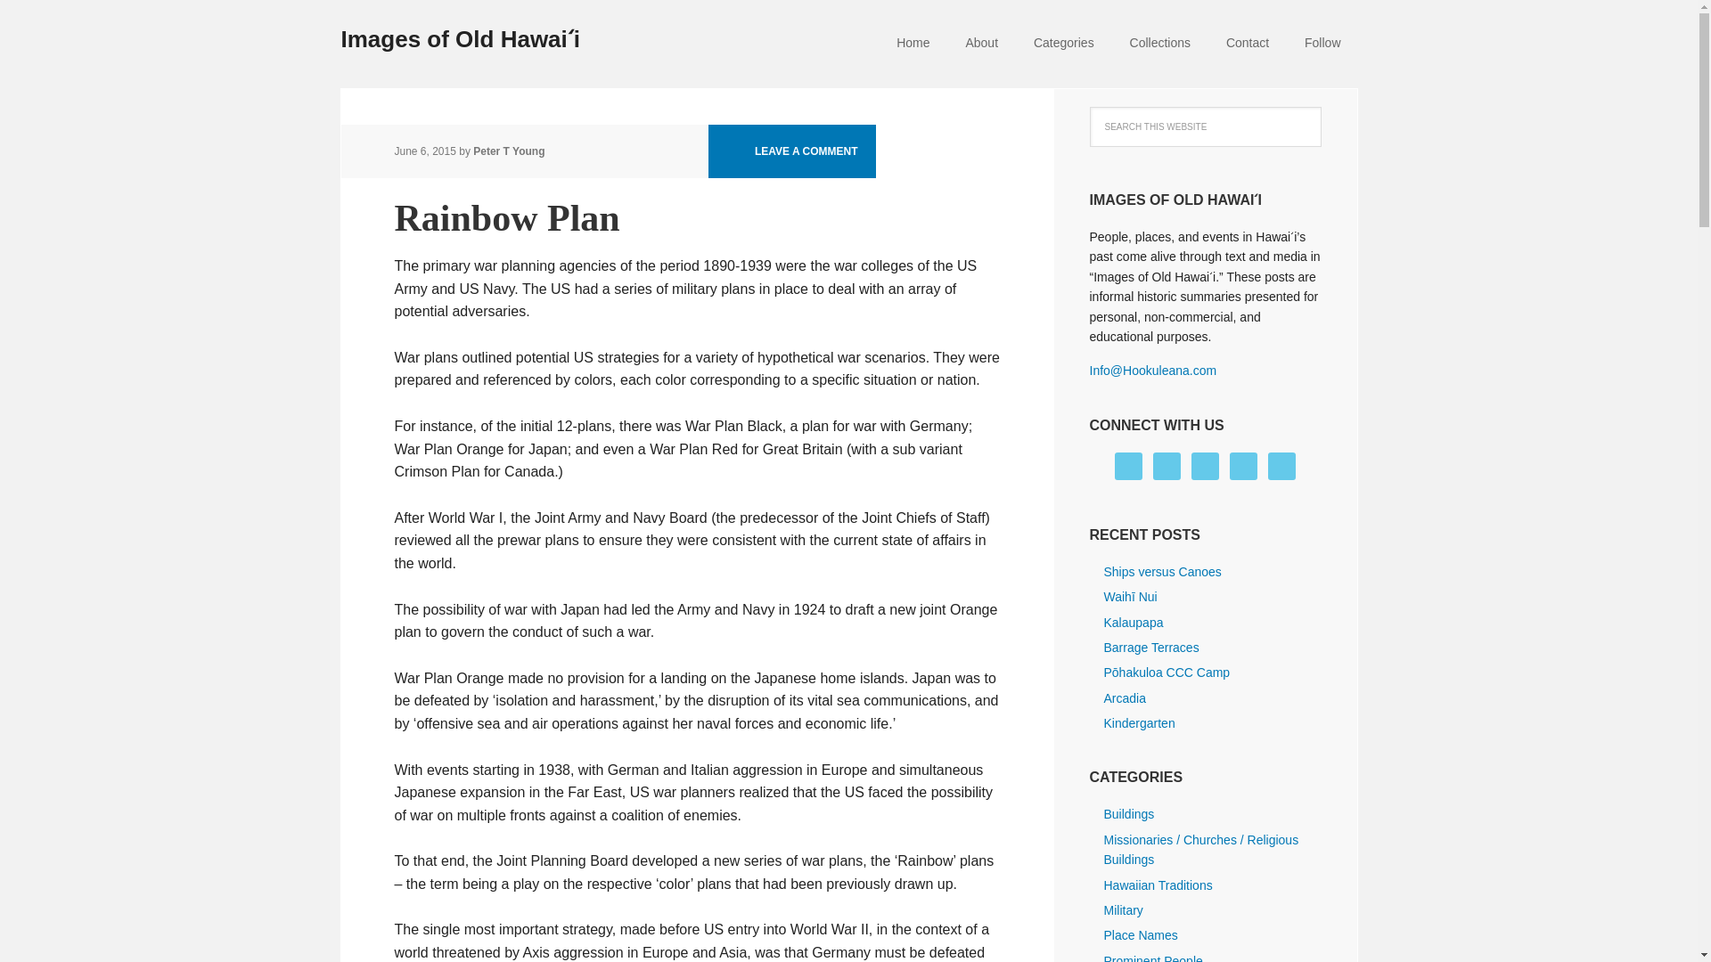 This screenshot has height=962, width=1711. Describe the element at coordinates (508, 151) in the screenshot. I see `Peter T Young` at that location.